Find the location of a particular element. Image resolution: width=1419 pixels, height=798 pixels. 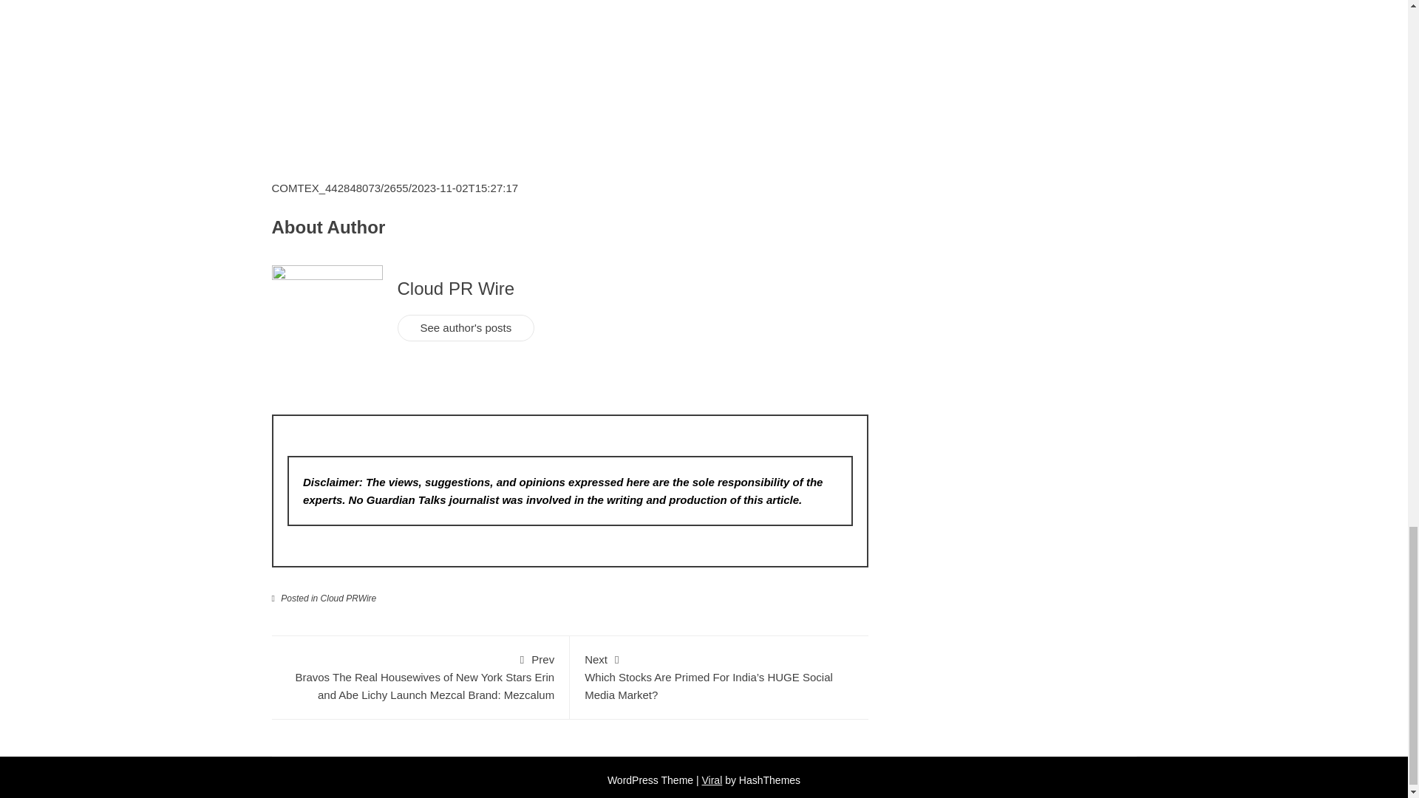

Cloud PRWire is located at coordinates (349, 598).